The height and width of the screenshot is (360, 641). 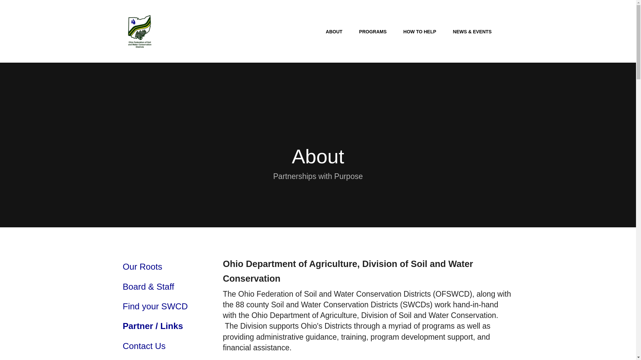 What do you see at coordinates (420, 32) in the screenshot?
I see `HOW TO HELP` at bounding box center [420, 32].